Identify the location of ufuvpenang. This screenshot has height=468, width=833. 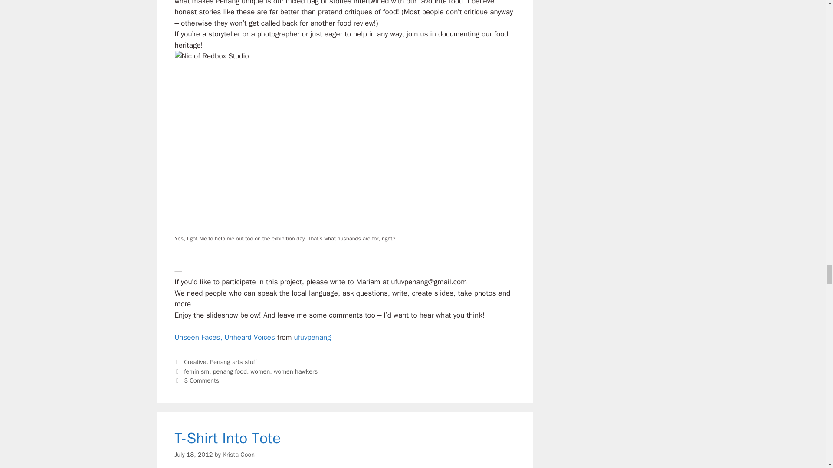
(312, 337).